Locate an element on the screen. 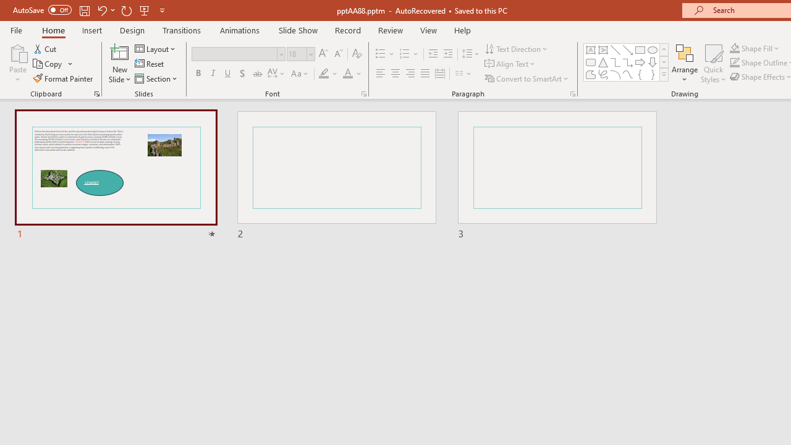 The height and width of the screenshot is (445, 791). Align Left is located at coordinates (381, 74).